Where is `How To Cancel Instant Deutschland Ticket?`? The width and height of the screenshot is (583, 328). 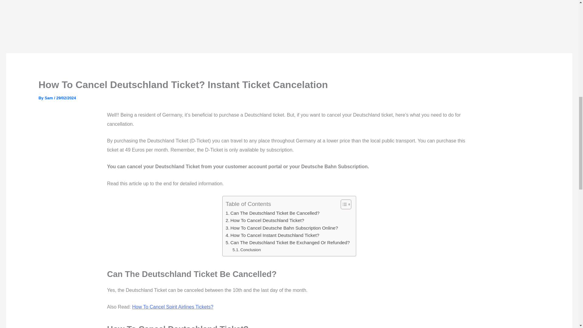 How To Cancel Instant Deutschland Ticket? is located at coordinates (272, 235).